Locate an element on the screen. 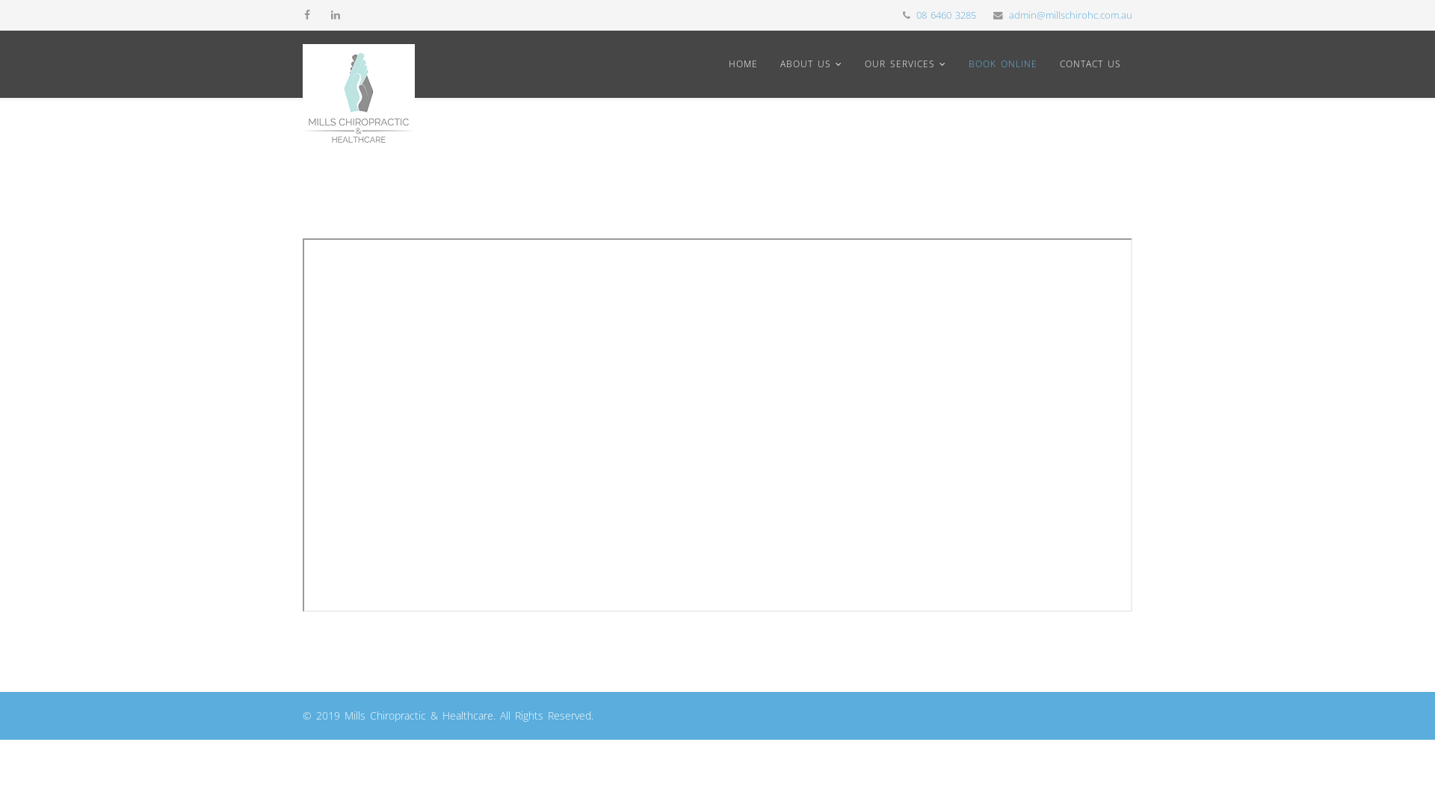 The width and height of the screenshot is (1435, 807). 08 6460 3285 is located at coordinates (946, 15).